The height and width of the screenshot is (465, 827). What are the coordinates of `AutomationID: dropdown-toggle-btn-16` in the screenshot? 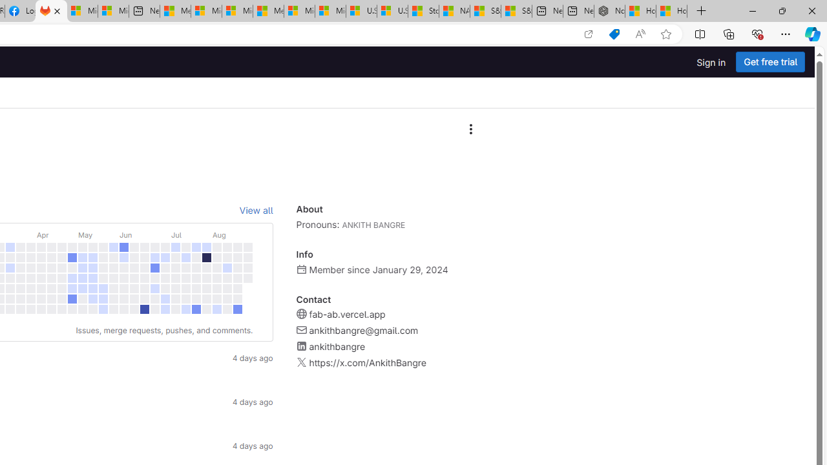 It's located at (470, 129).